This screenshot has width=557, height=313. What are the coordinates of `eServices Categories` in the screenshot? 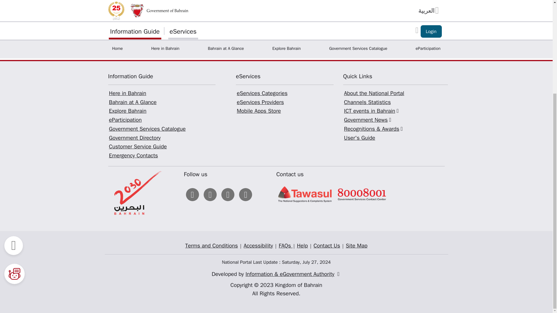 It's located at (262, 93).